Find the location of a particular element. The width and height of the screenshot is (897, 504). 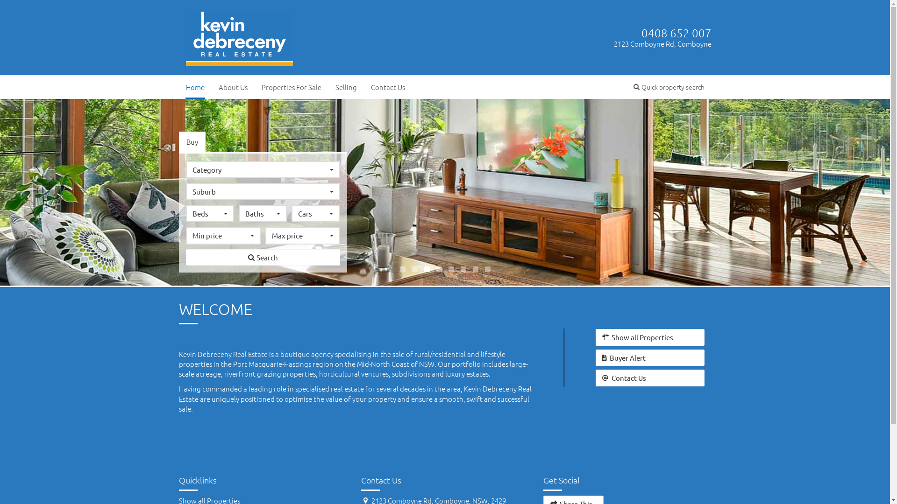

Home is located at coordinates (195, 87).